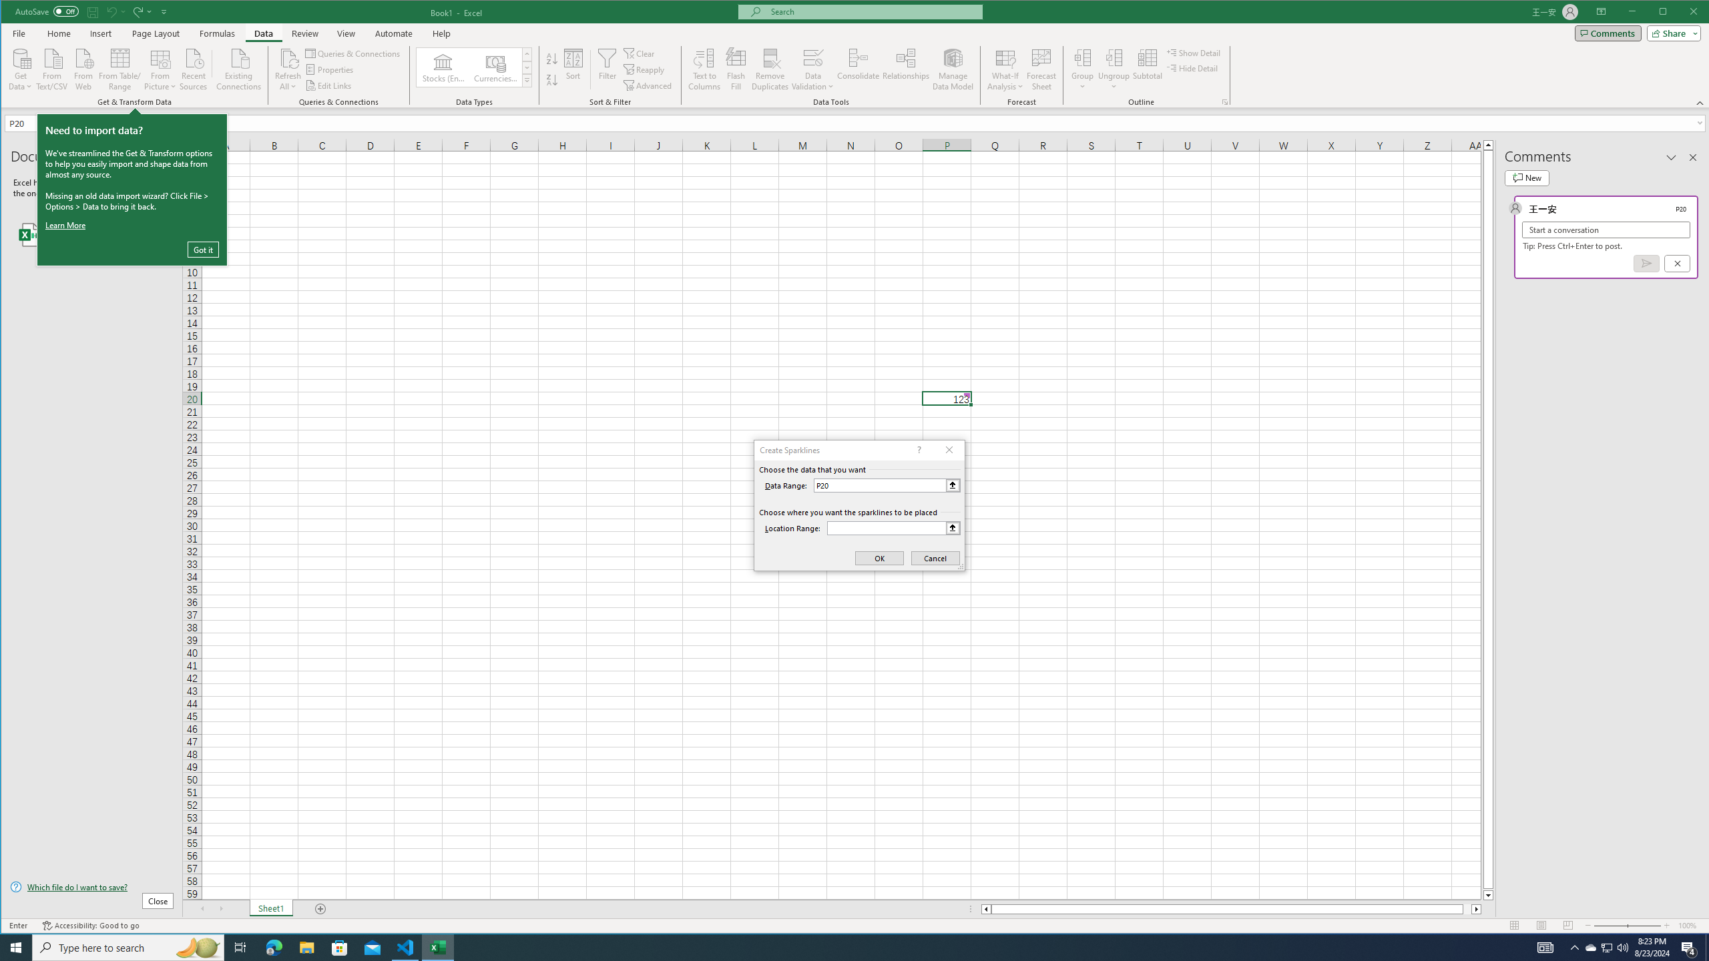  What do you see at coordinates (1700, 103) in the screenshot?
I see `Collapse the Ribbon` at bounding box center [1700, 103].